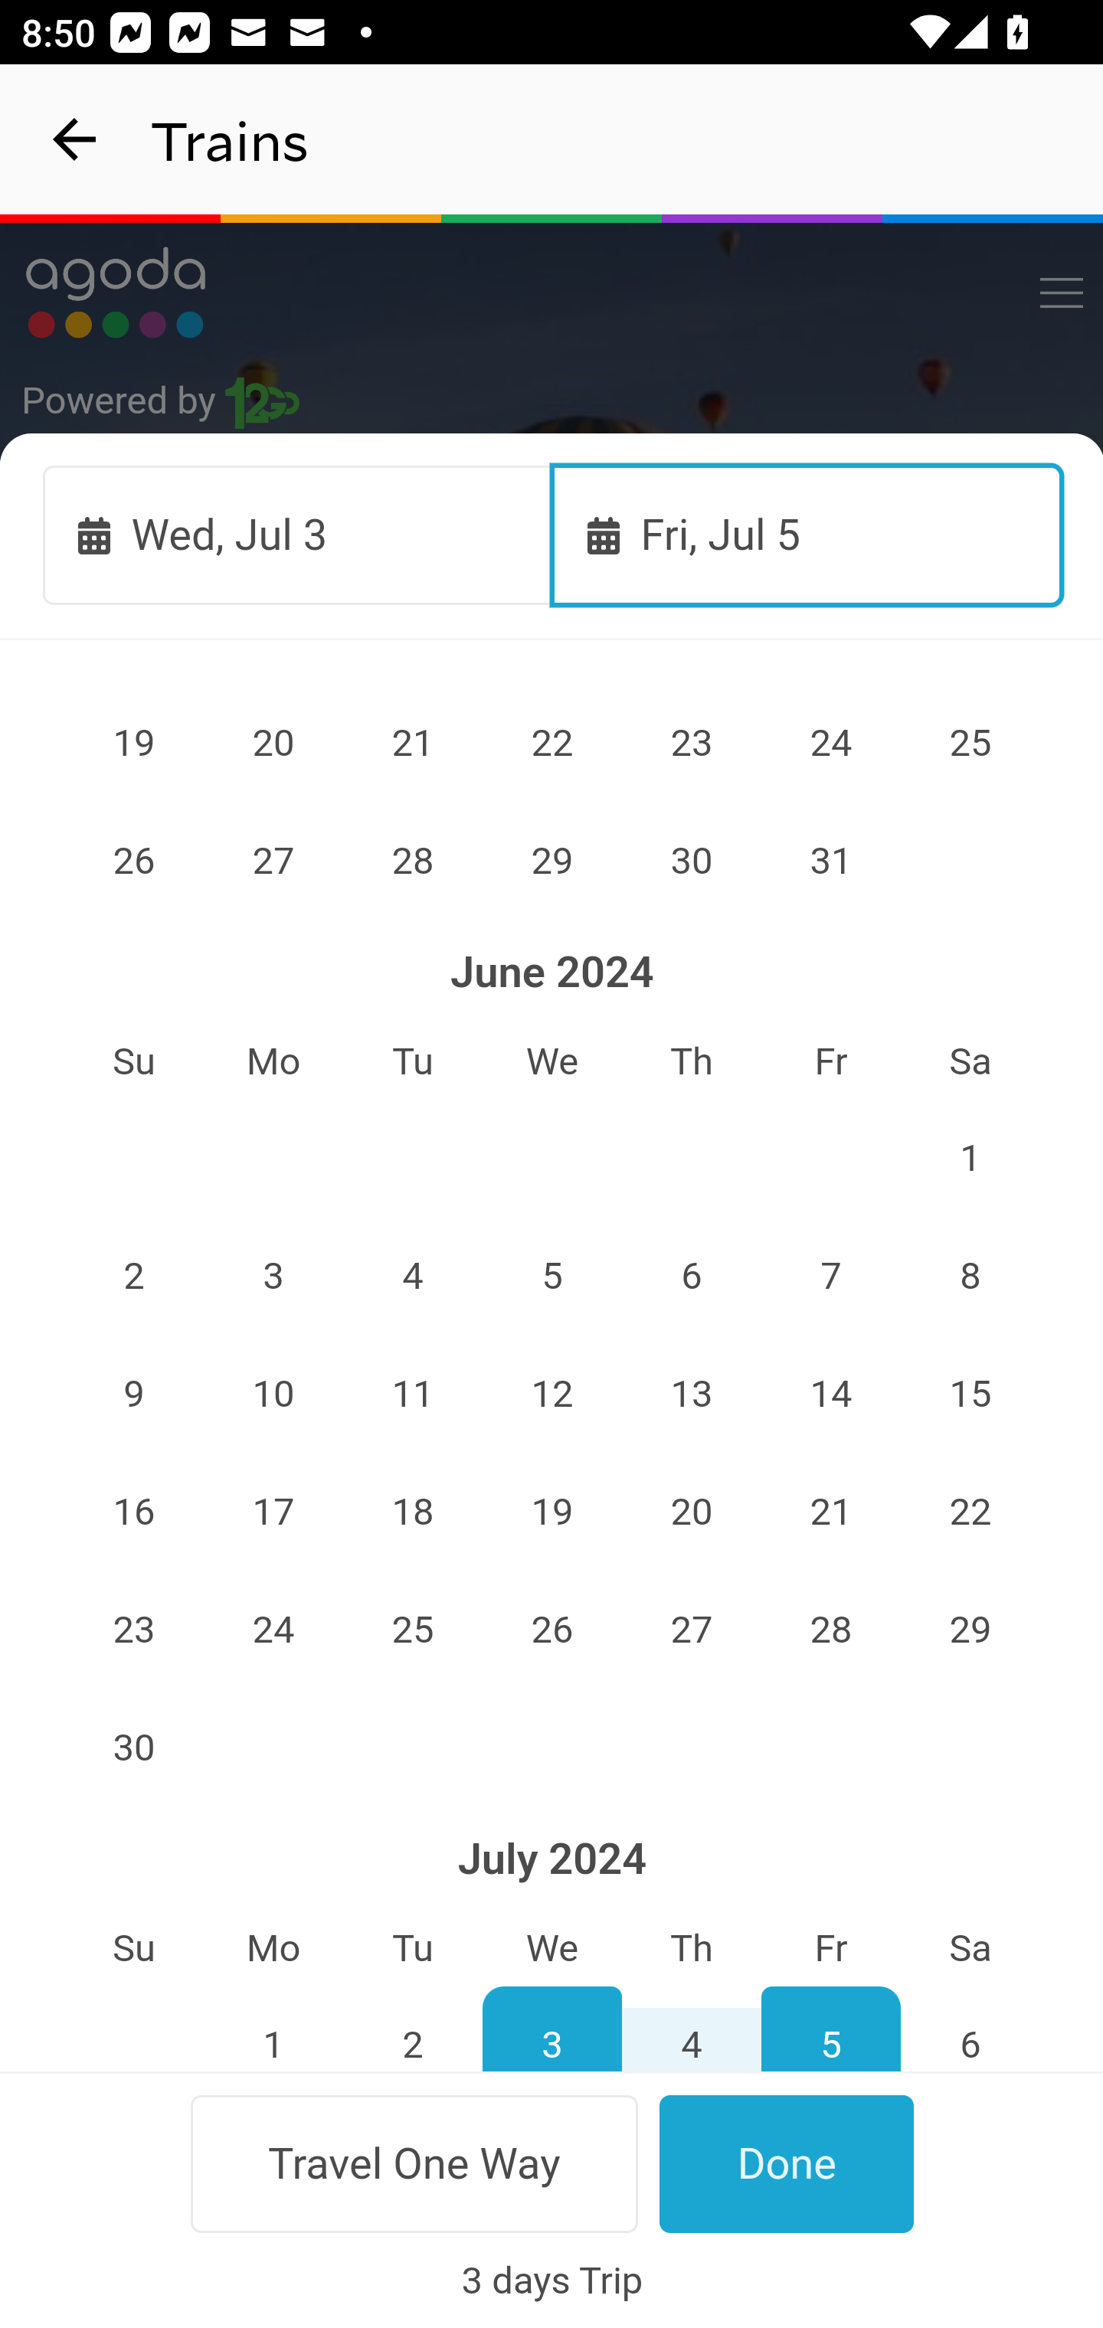 The width and height of the screenshot is (1103, 2328). What do you see at coordinates (830, 2028) in the screenshot?
I see `5` at bounding box center [830, 2028].